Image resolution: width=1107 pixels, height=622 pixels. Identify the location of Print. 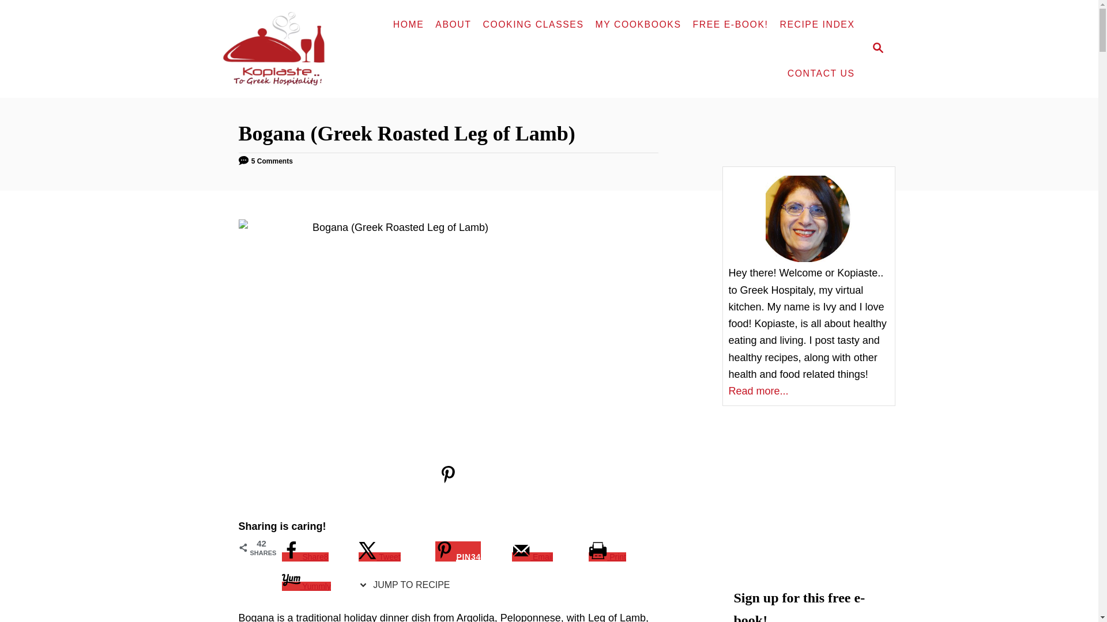
(608, 556).